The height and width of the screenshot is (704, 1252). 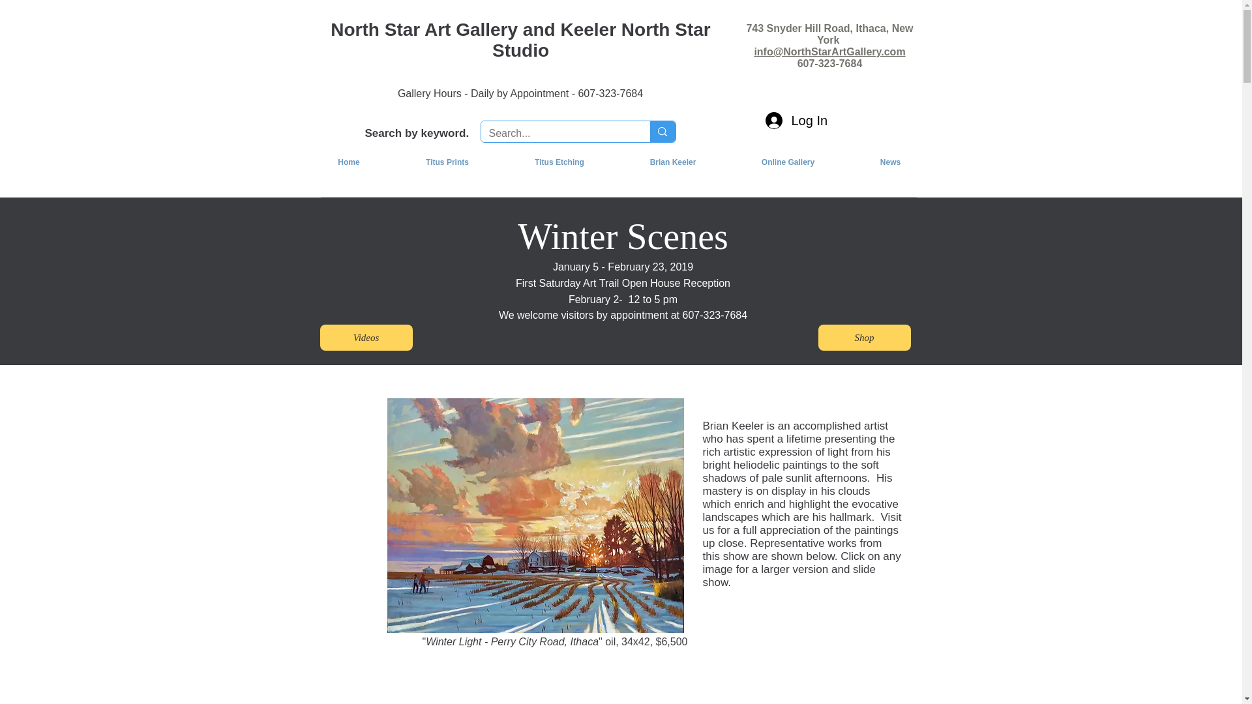 What do you see at coordinates (365, 337) in the screenshot?
I see `Videos` at bounding box center [365, 337].